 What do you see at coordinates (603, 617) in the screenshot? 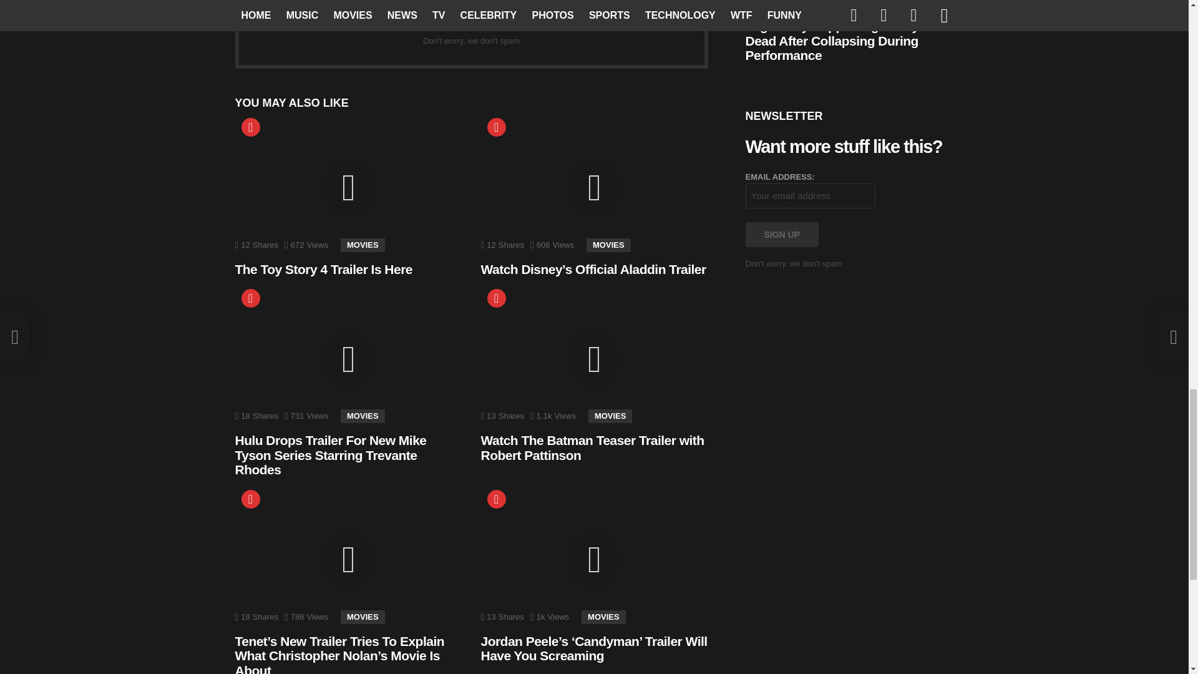
I see `MOVIES` at bounding box center [603, 617].